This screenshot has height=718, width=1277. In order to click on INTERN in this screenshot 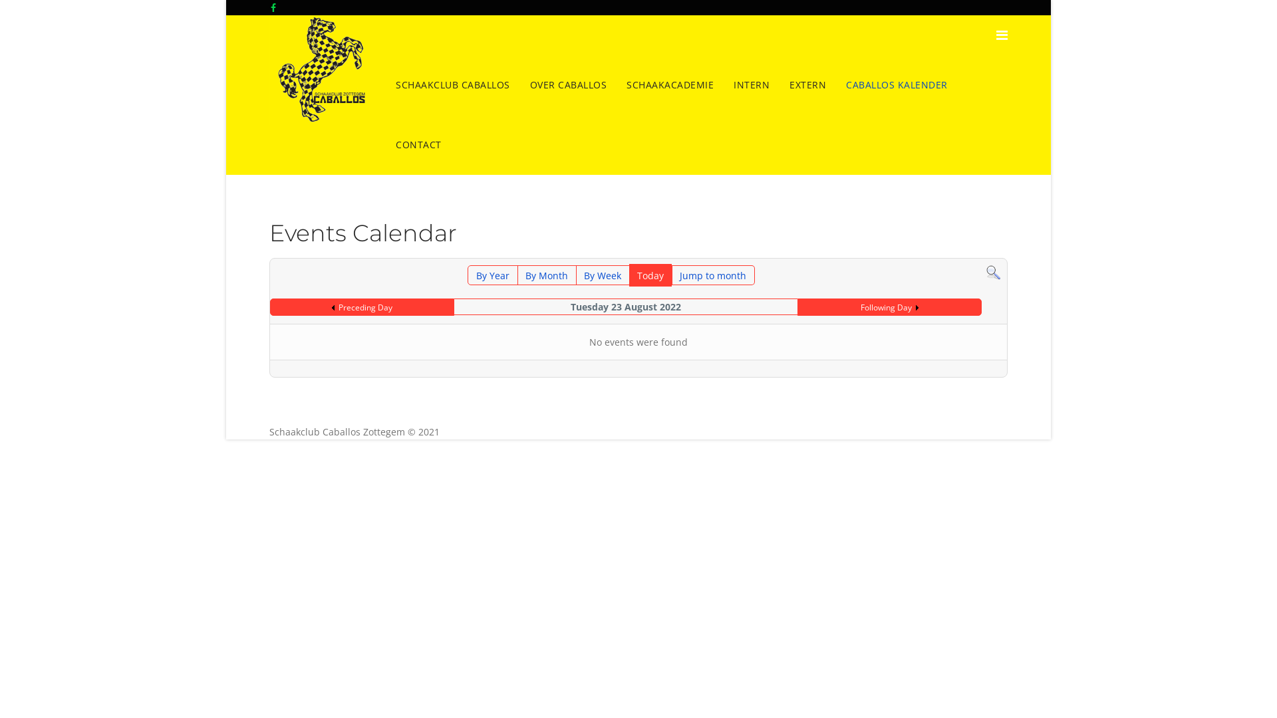, I will do `click(752, 85)`.